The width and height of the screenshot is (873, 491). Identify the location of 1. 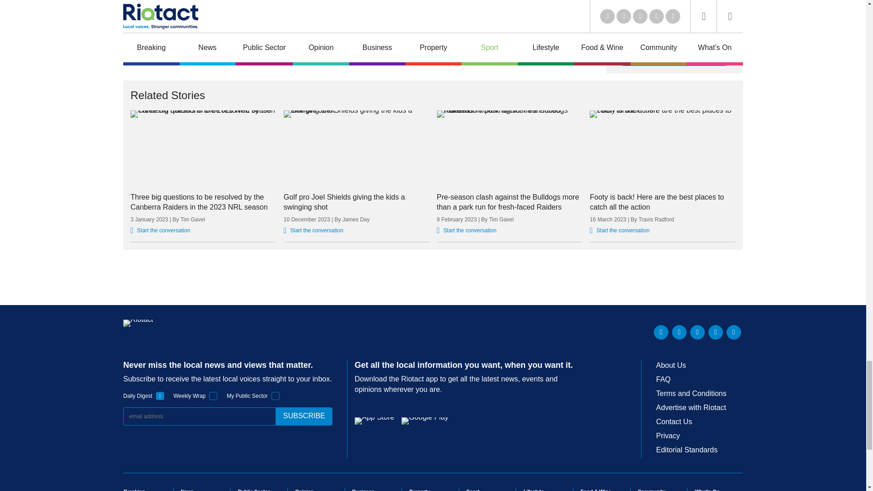
(160, 396).